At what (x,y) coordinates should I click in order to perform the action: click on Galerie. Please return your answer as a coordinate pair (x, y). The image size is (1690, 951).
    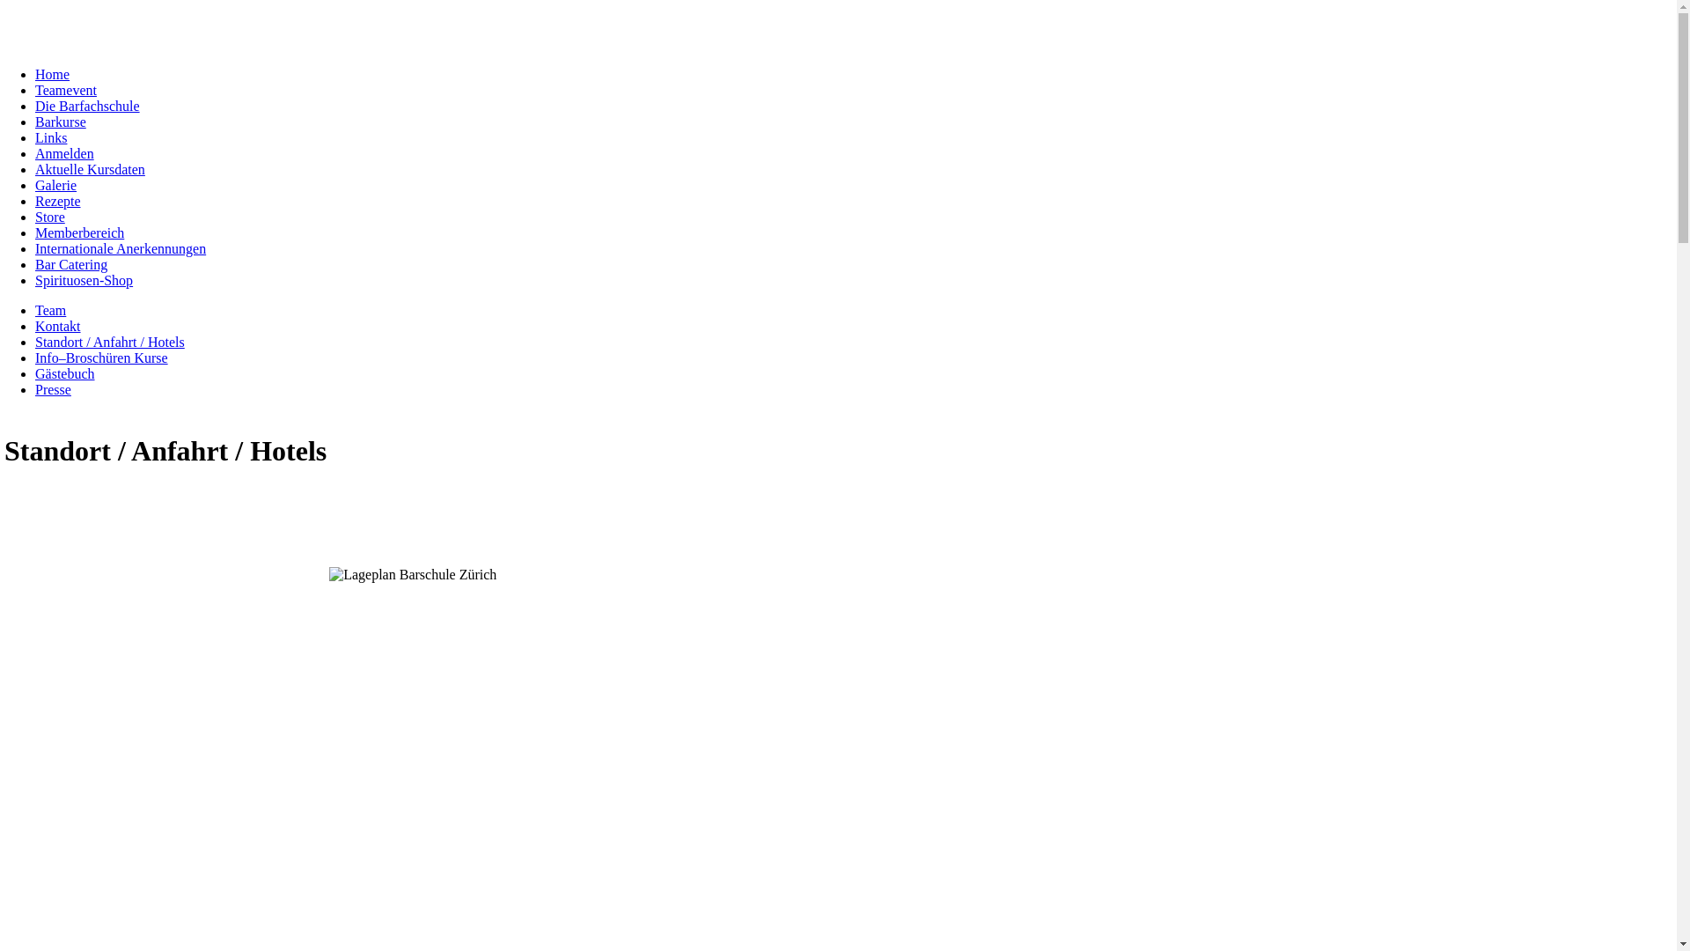
    Looking at the image, I should click on (56, 185).